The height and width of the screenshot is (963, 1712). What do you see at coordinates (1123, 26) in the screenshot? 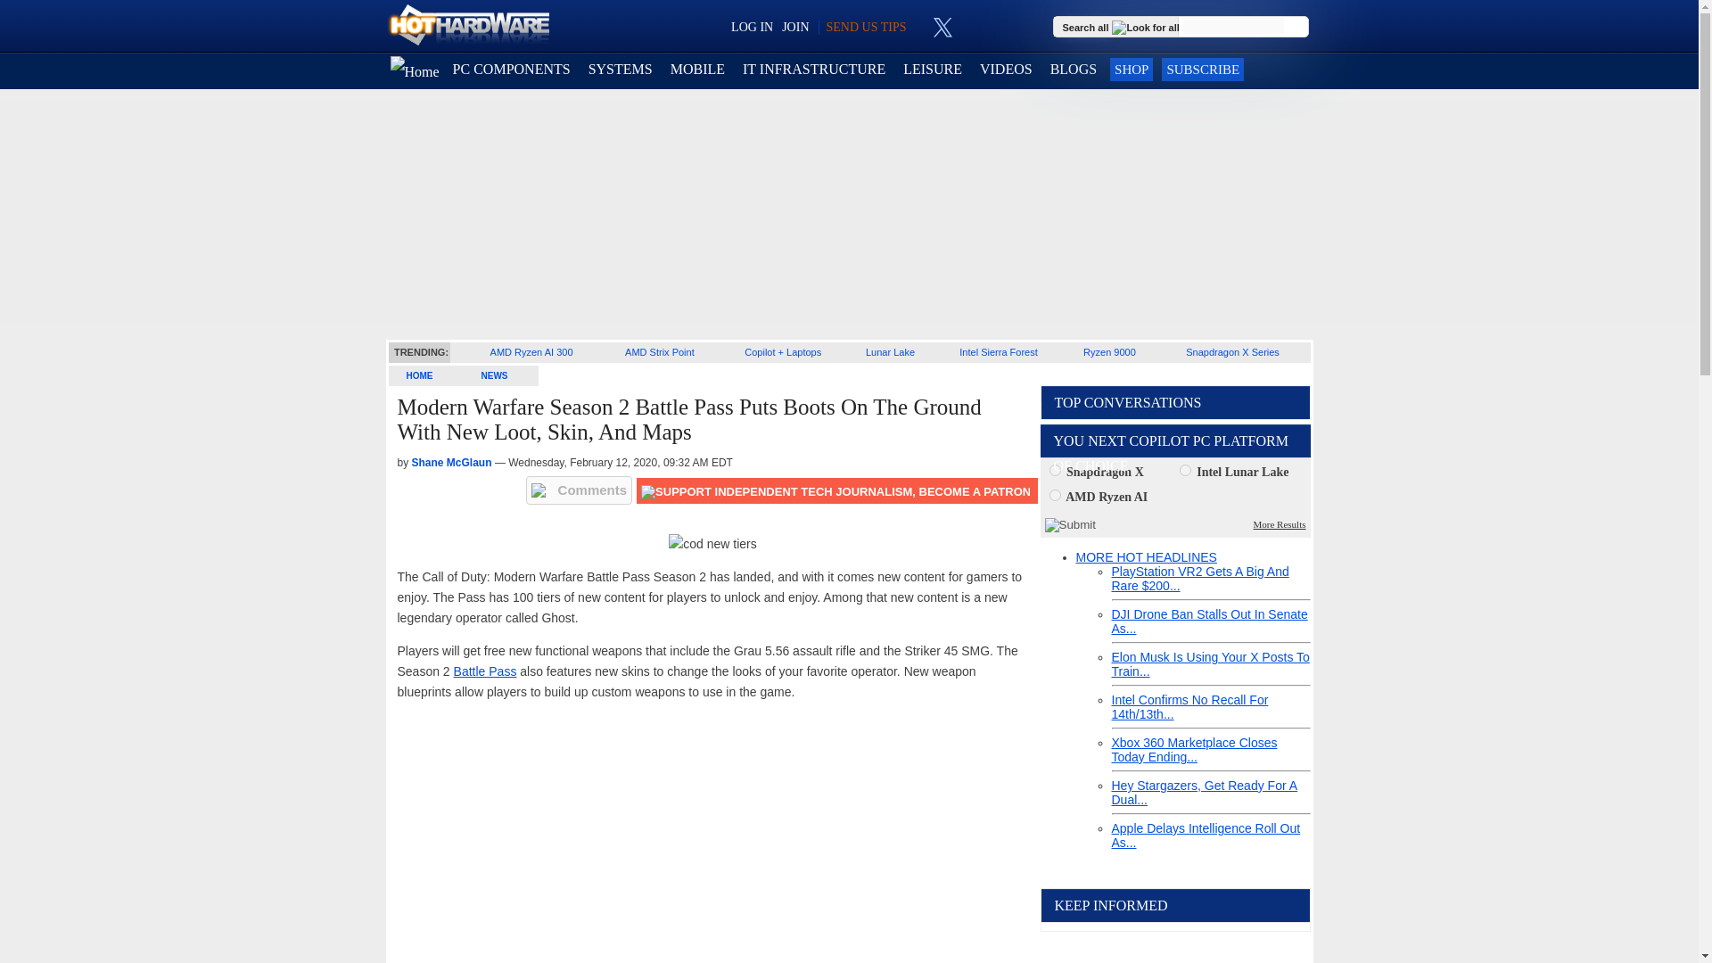
I see `Search all` at bounding box center [1123, 26].